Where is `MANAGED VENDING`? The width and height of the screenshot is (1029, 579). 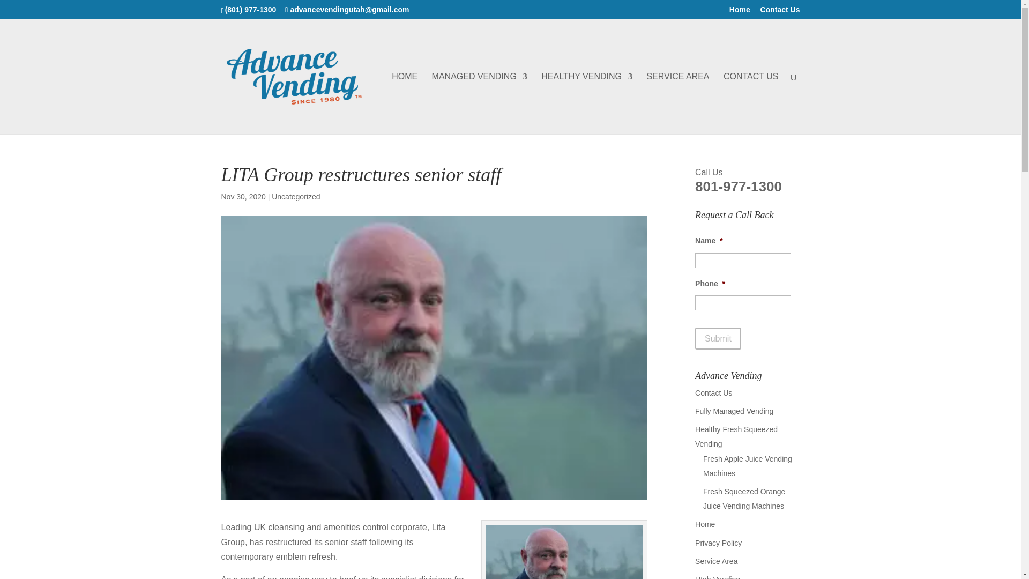
MANAGED VENDING is located at coordinates (479, 103).